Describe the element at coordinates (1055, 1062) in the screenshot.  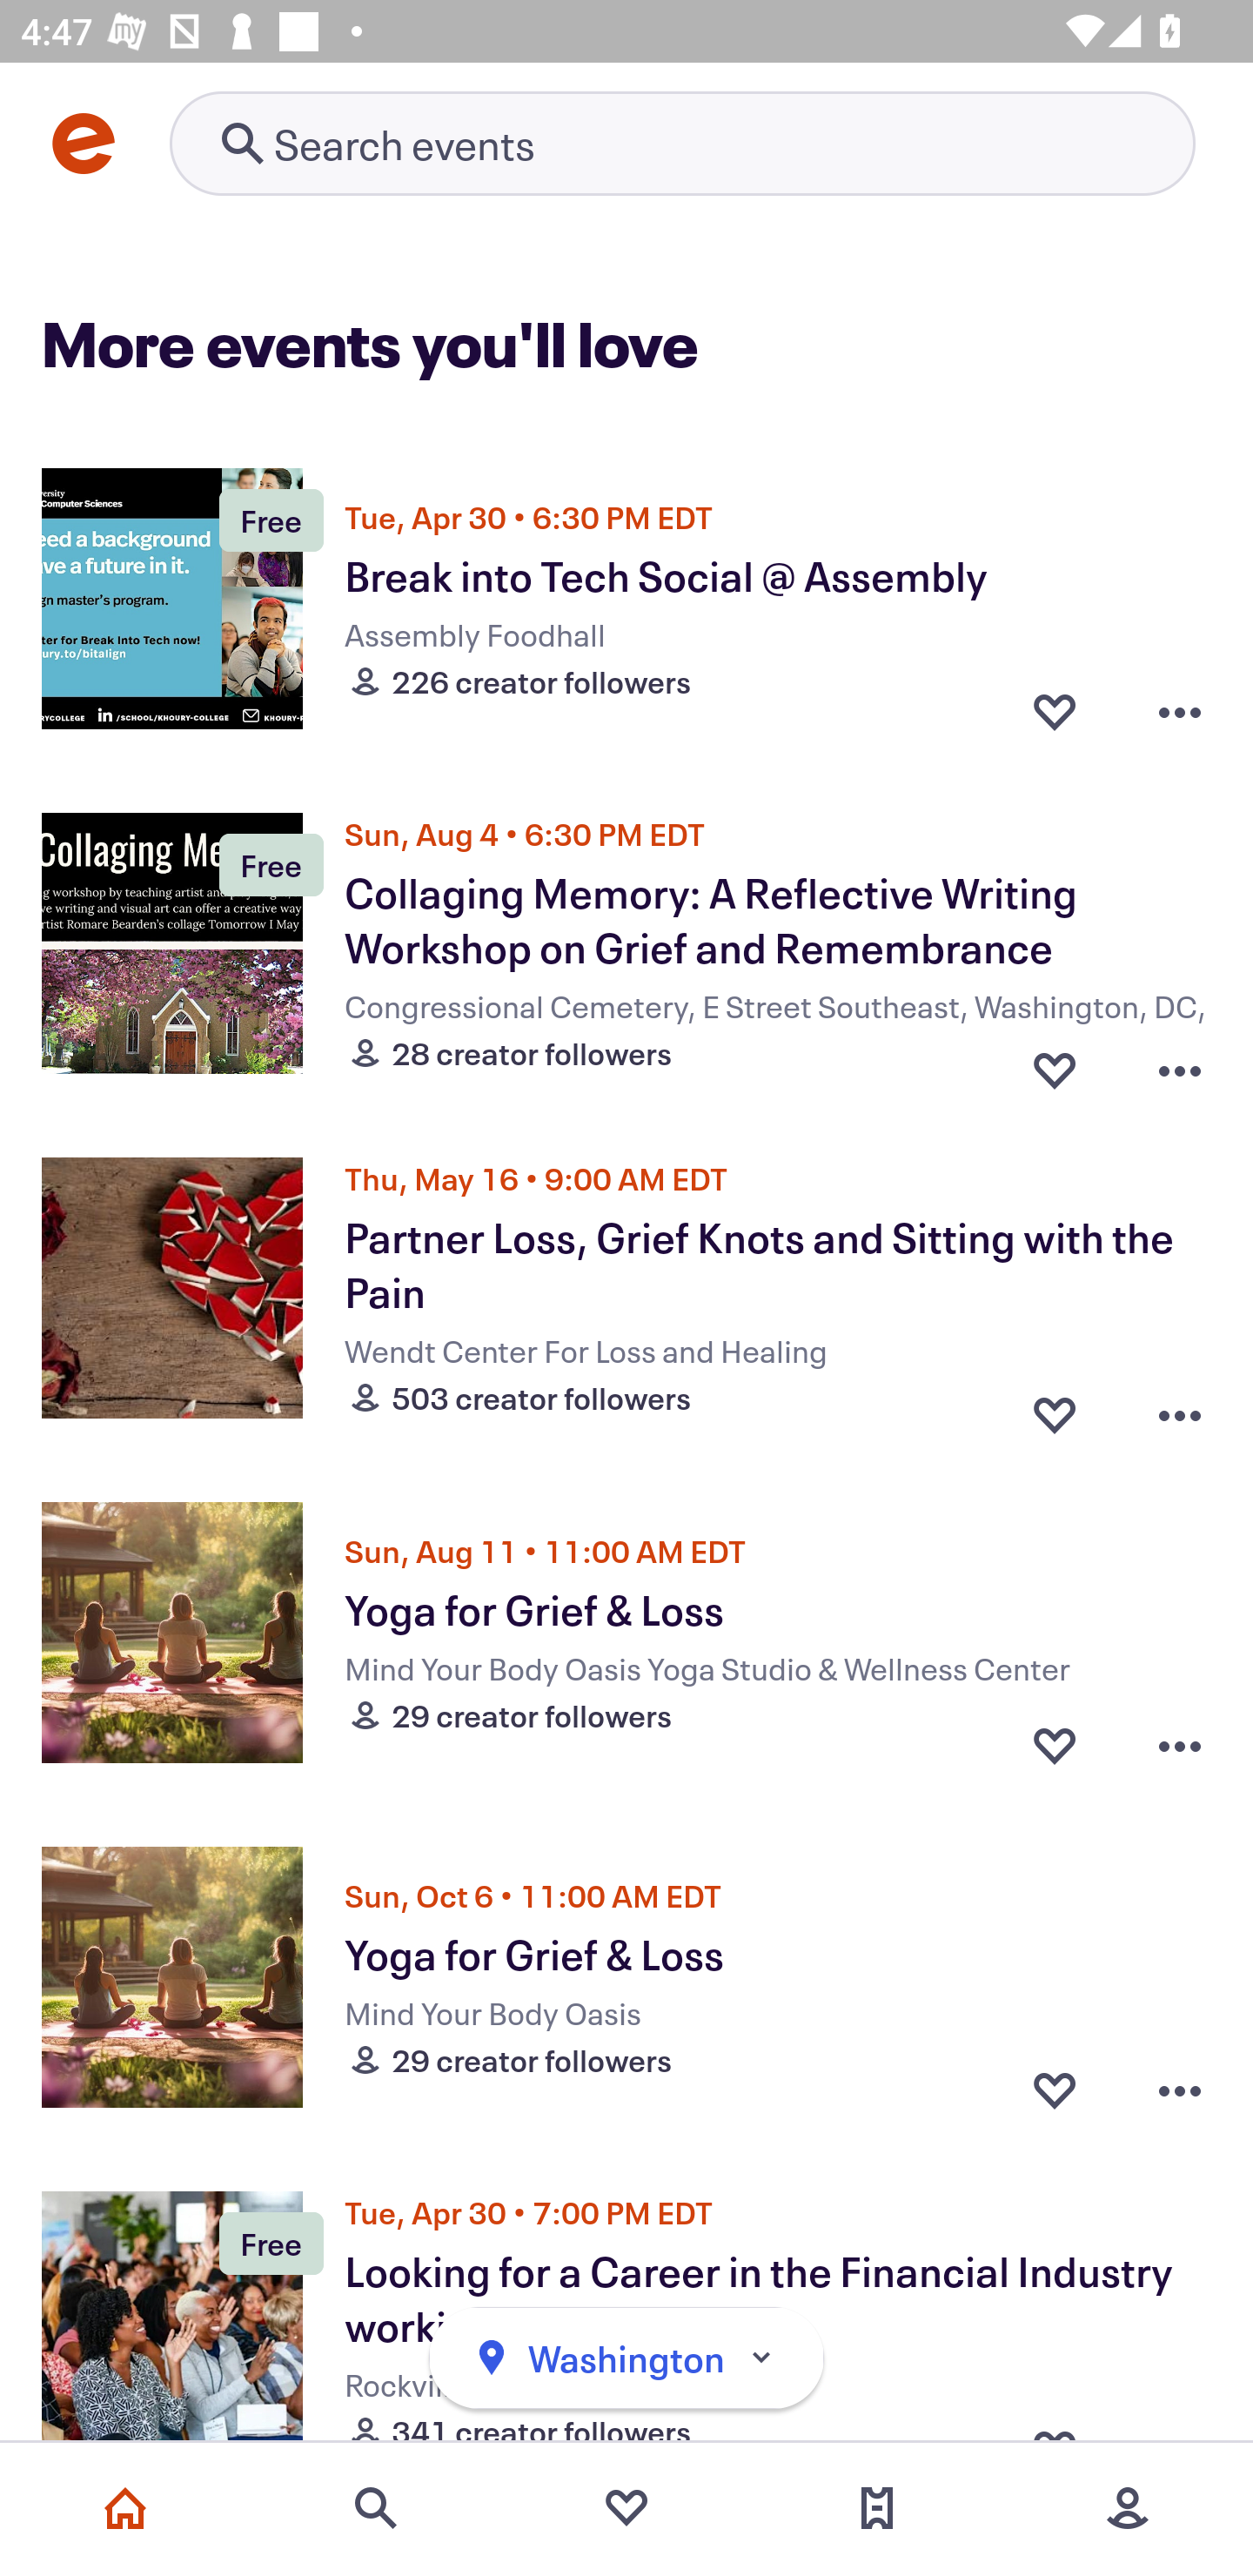
I see `Favorite button` at that location.